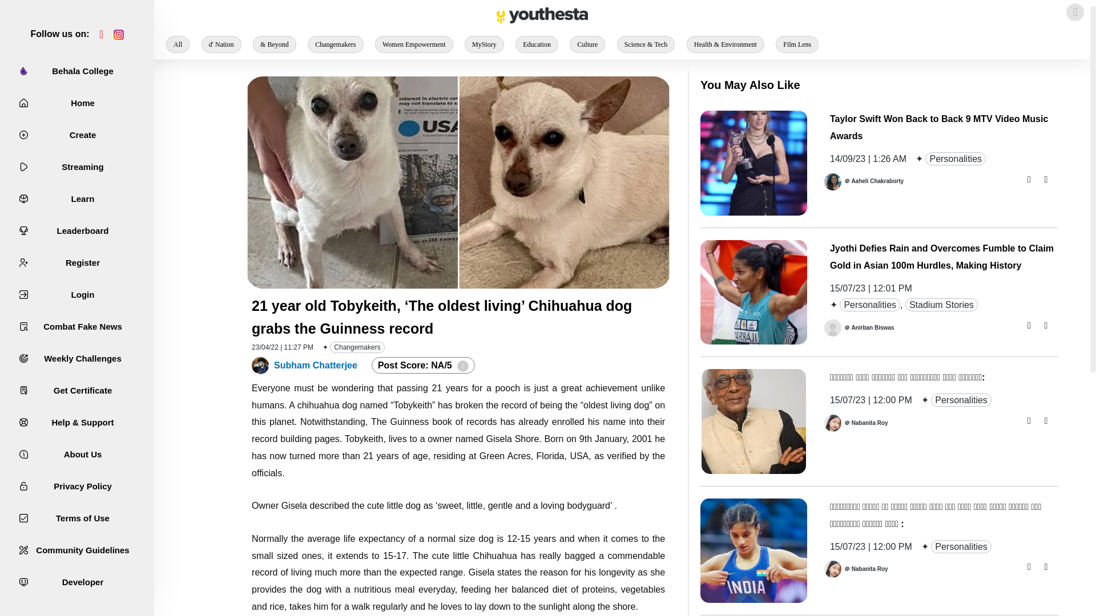 The height and width of the screenshot is (616, 1096). What do you see at coordinates (537, 44) in the screenshot?
I see `Education` at bounding box center [537, 44].